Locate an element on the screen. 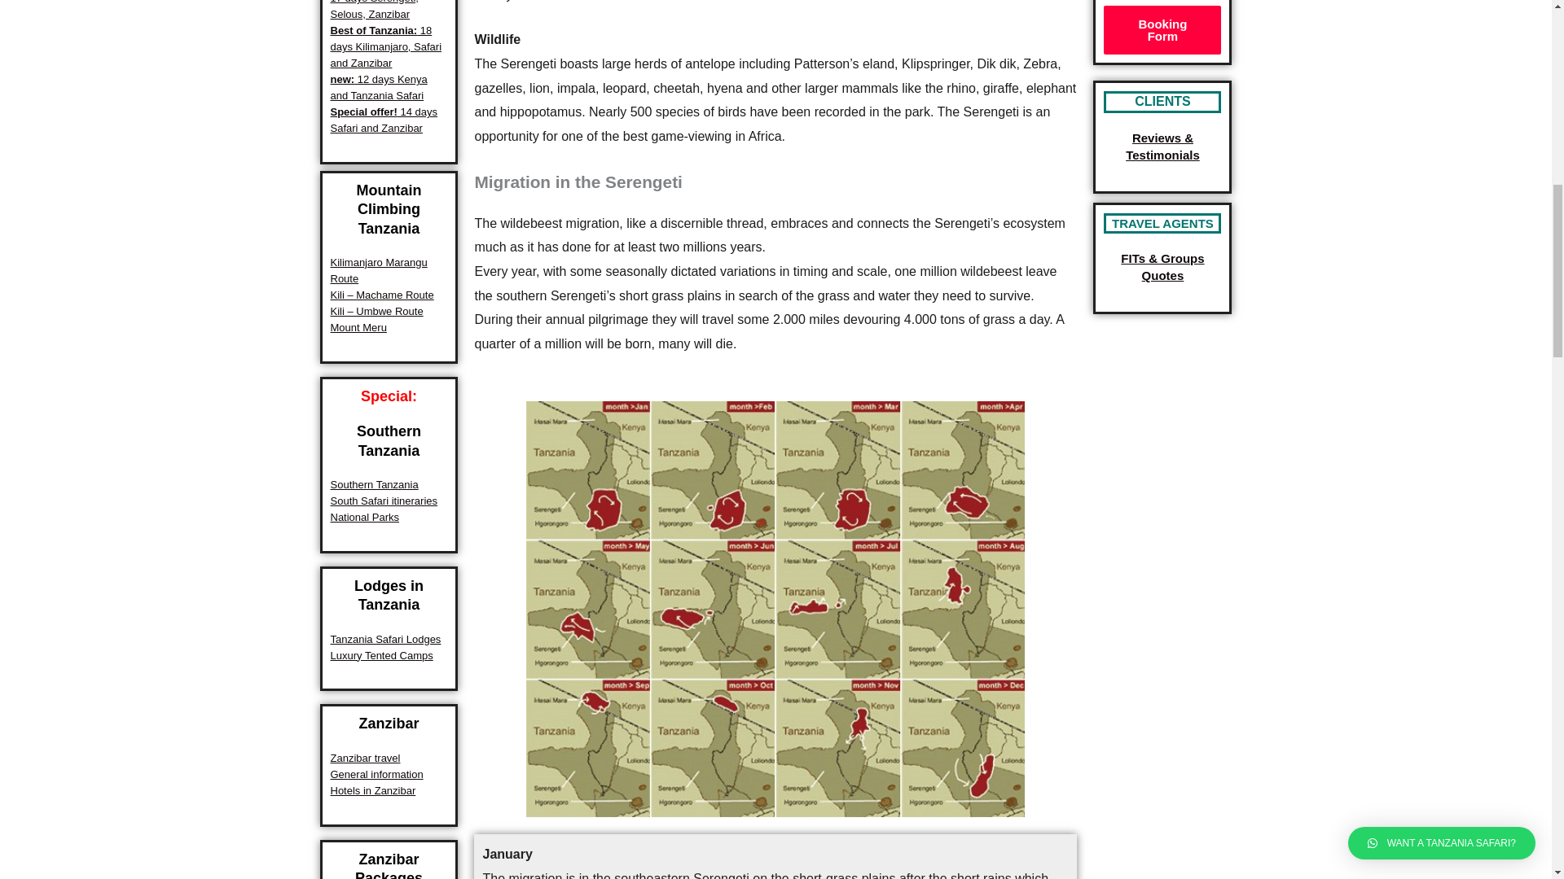 The width and height of the screenshot is (1564, 879). Mount Meru is located at coordinates (358, 327).